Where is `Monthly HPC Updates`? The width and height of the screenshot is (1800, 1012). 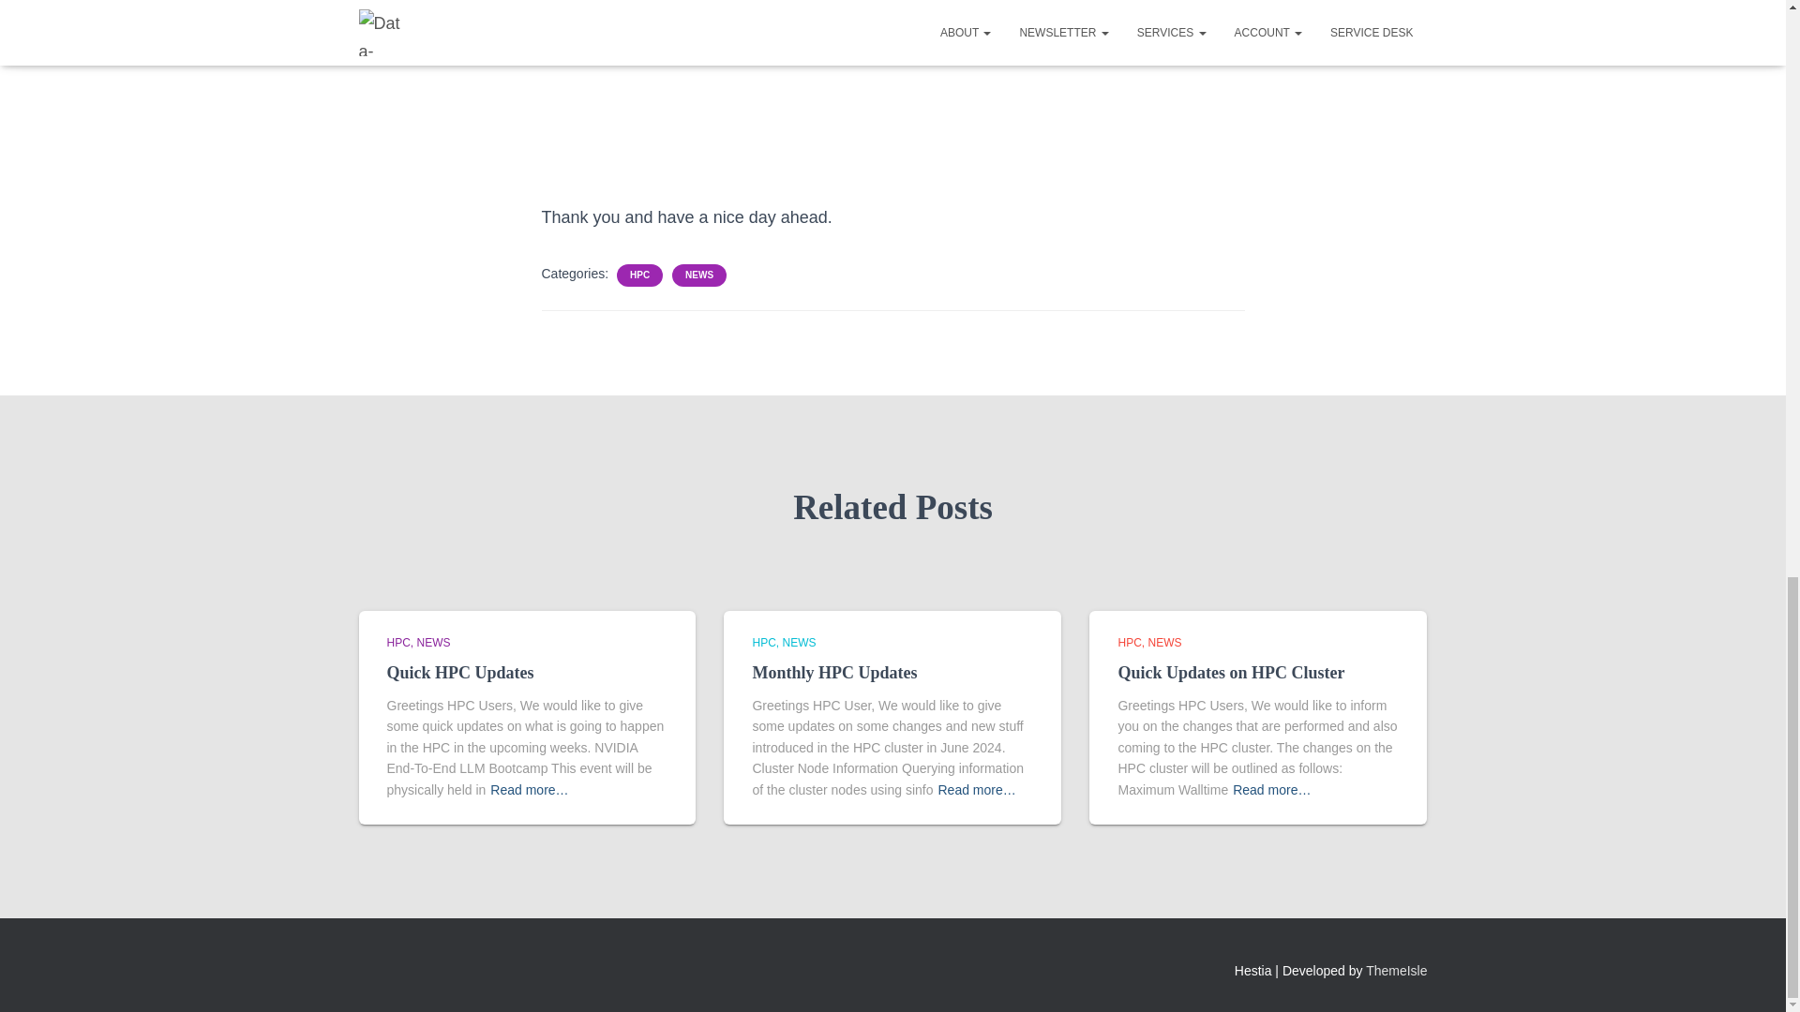
Monthly HPC Updates is located at coordinates (834, 673).